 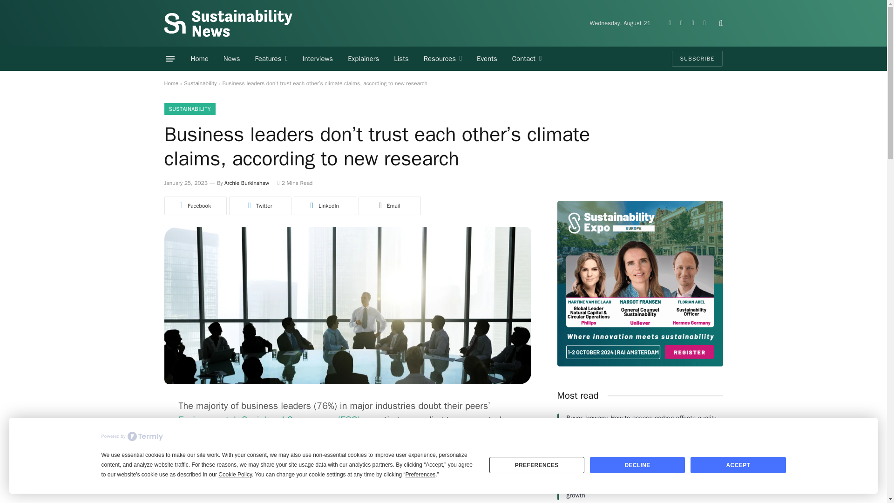 I want to click on DECLINE, so click(x=637, y=465).